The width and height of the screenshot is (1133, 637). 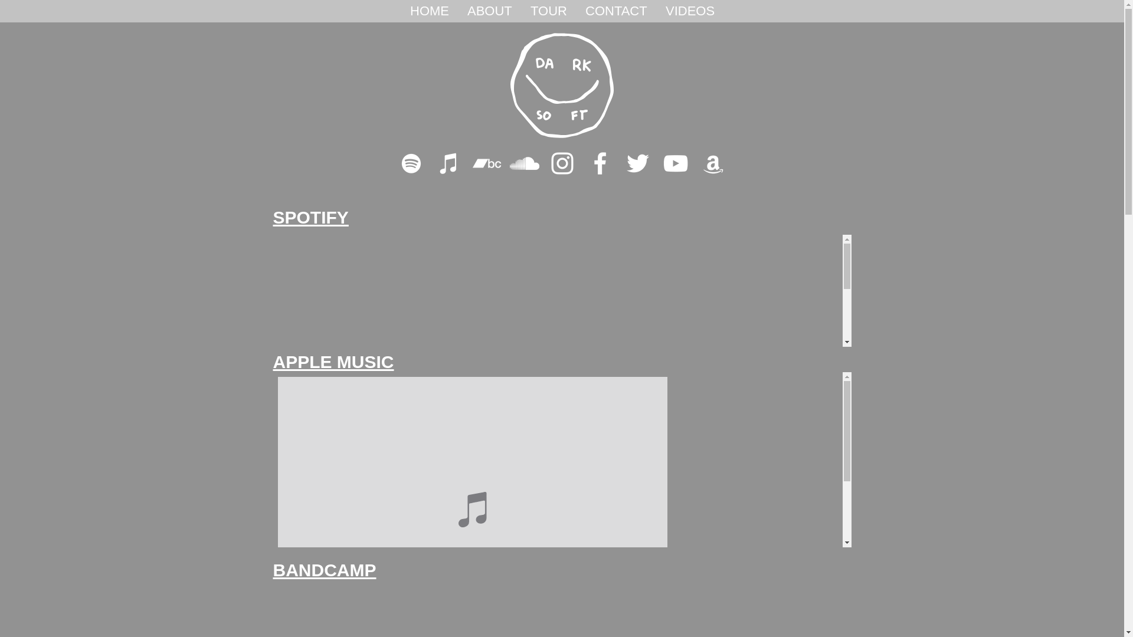 I want to click on BANDCAMP, so click(x=325, y=570).